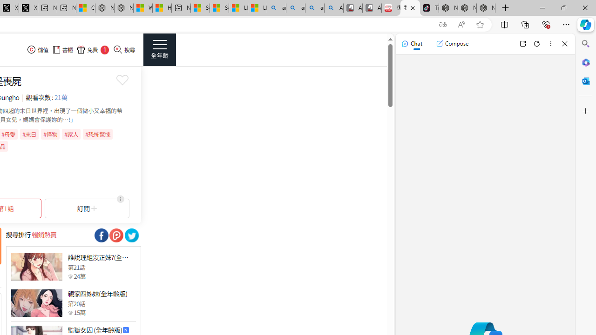  I want to click on Wildlife - MSN, so click(142, 8).